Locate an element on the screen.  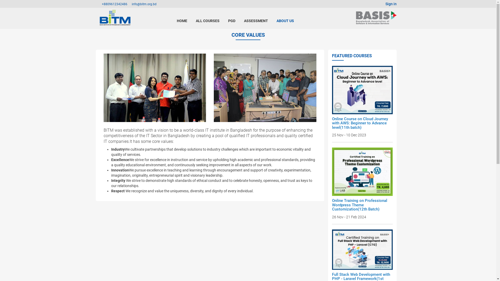
Sign in is located at coordinates (391, 4).